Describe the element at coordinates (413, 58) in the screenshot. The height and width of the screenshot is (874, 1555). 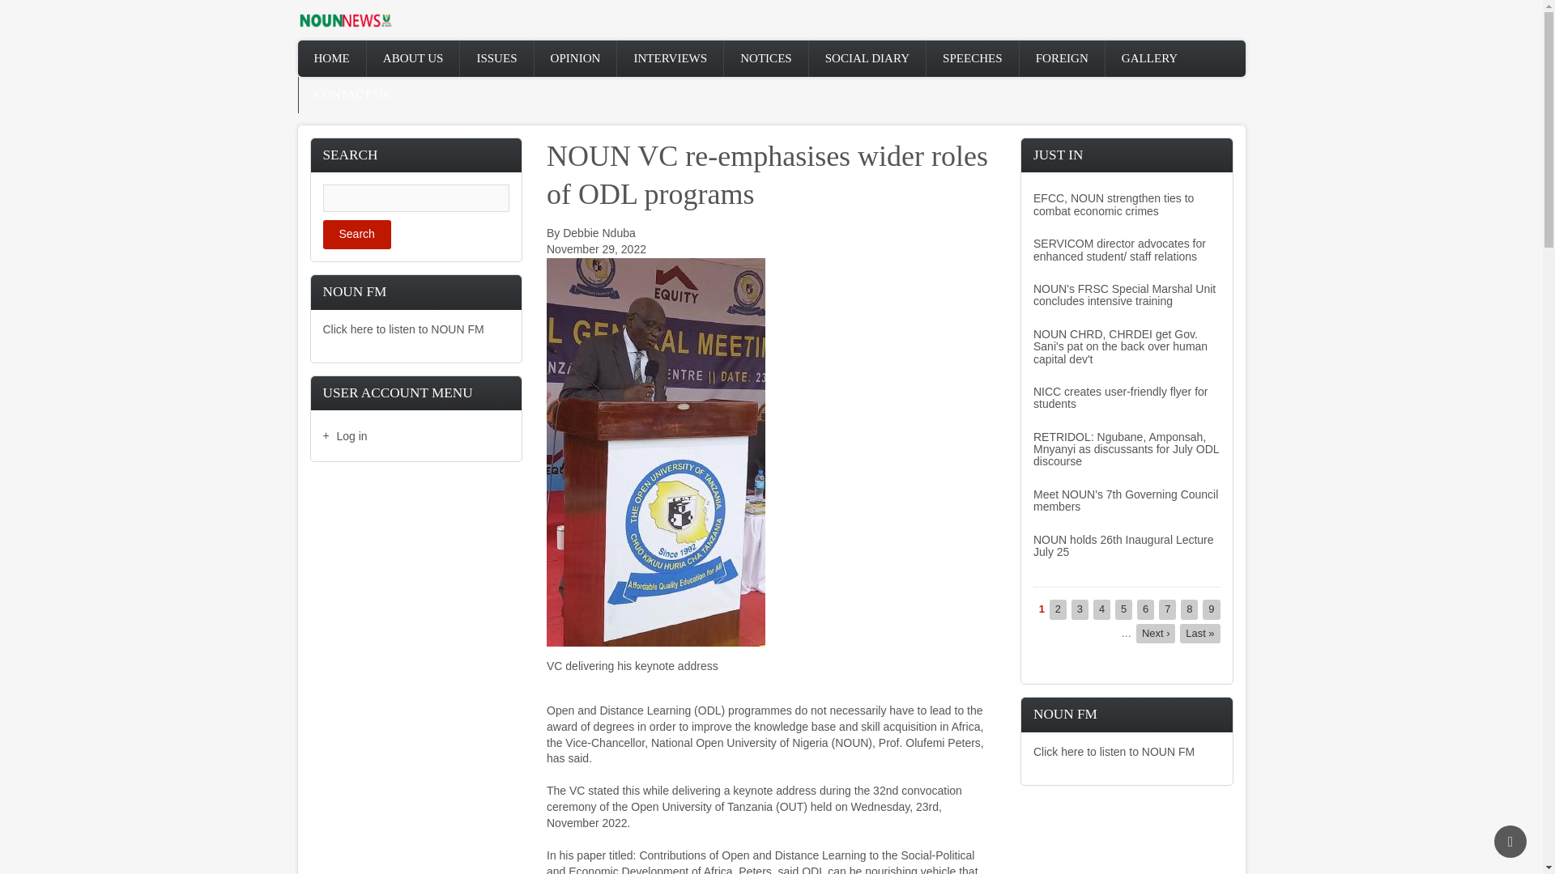
I see `ABOUT US` at that location.